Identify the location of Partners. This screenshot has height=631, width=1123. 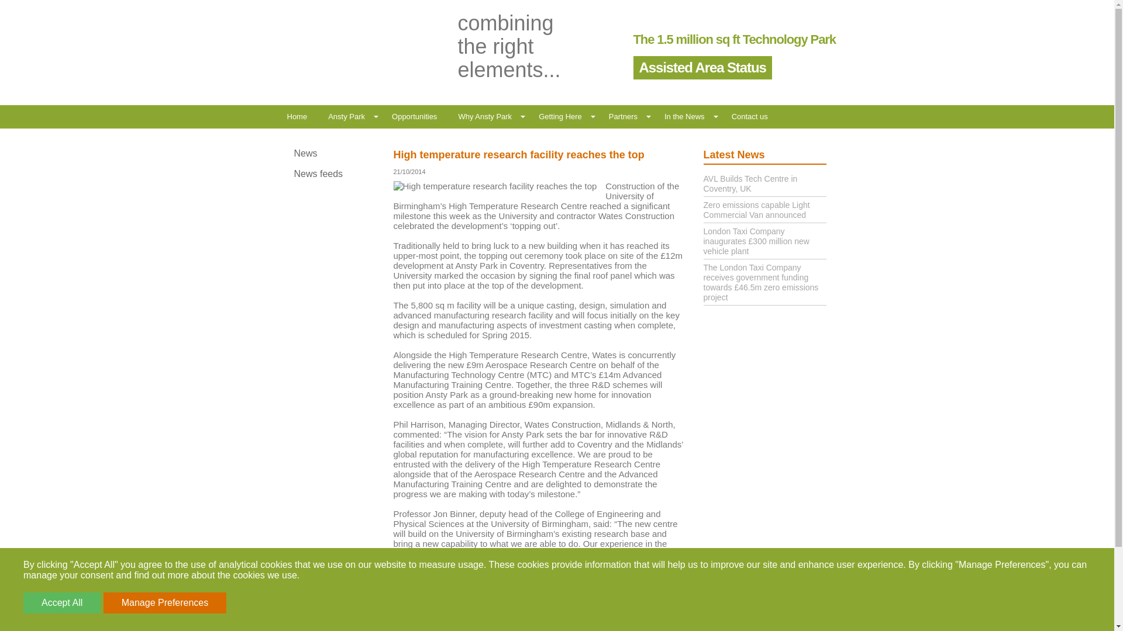
(623, 117).